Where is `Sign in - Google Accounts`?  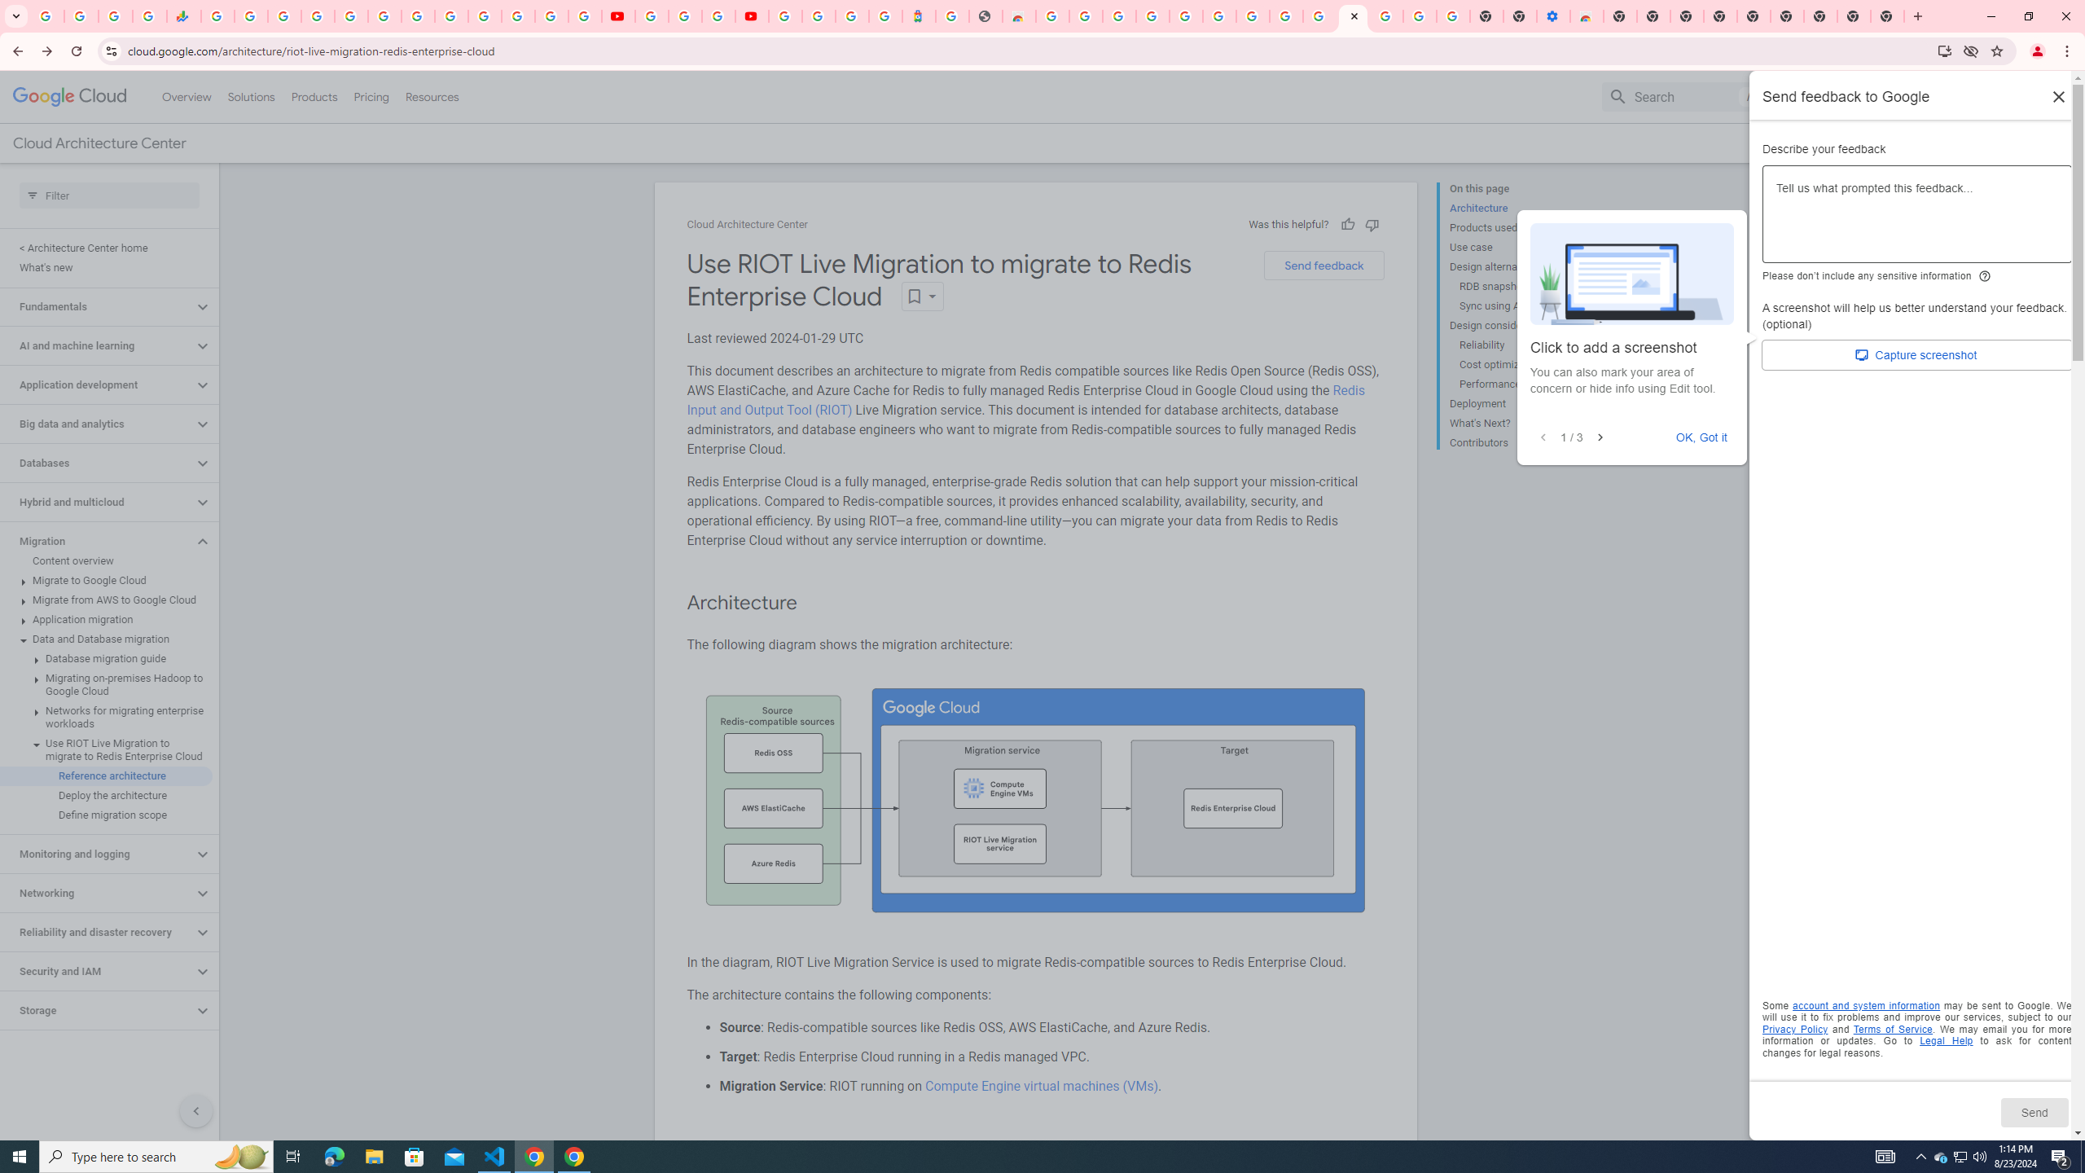
Sign in - Google Accounts is located at coordinates (785, 16).